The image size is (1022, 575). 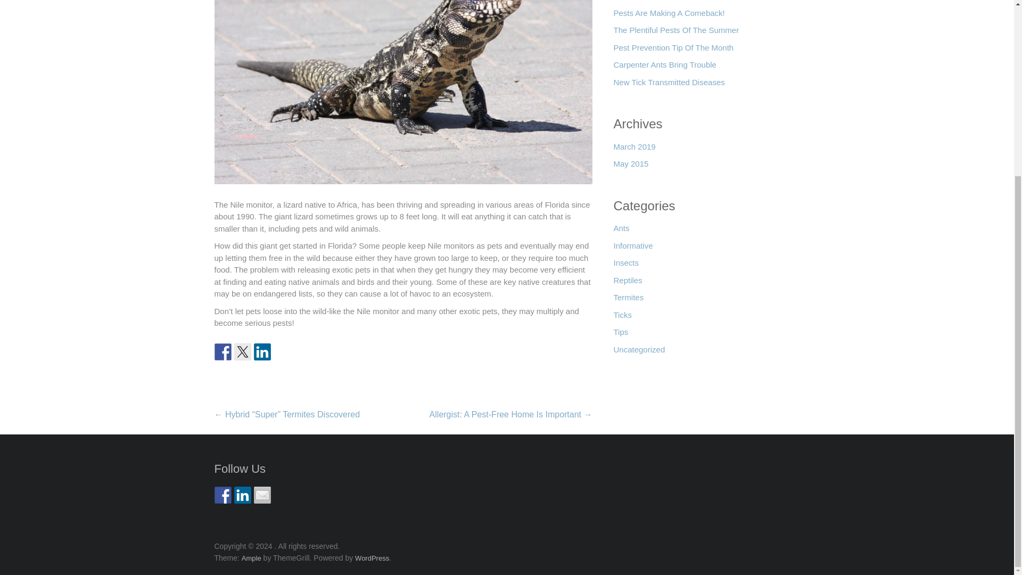 I want to click on The Plentiful Pests Of The Summer, so click(x=676, y=33).